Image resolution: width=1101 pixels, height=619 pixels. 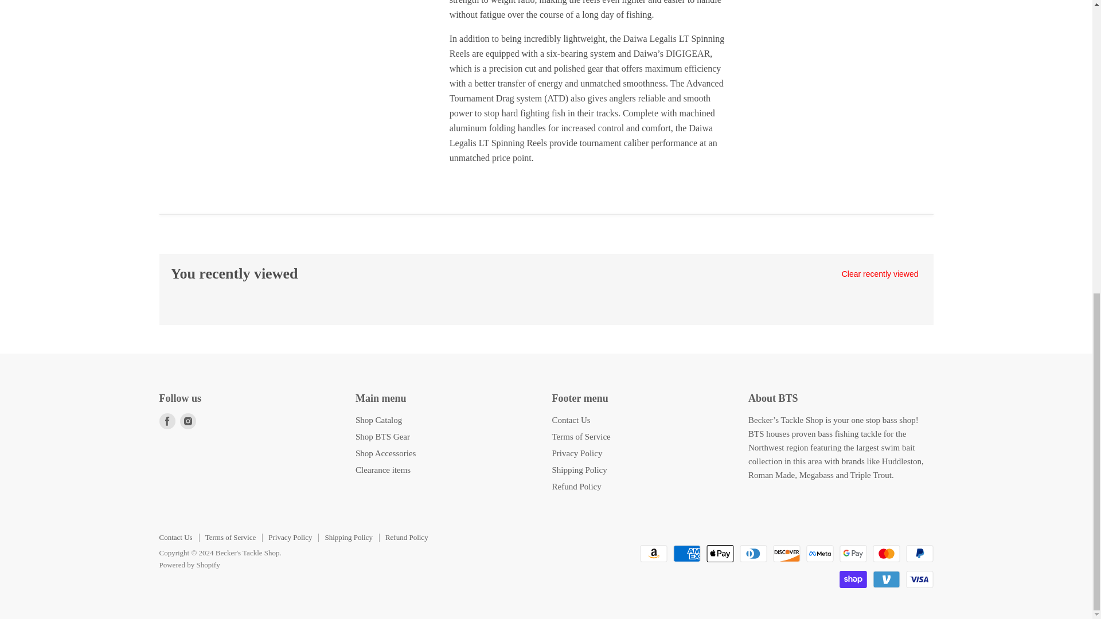 I want to click on Shop Accessories, so click(x=385, y=453).